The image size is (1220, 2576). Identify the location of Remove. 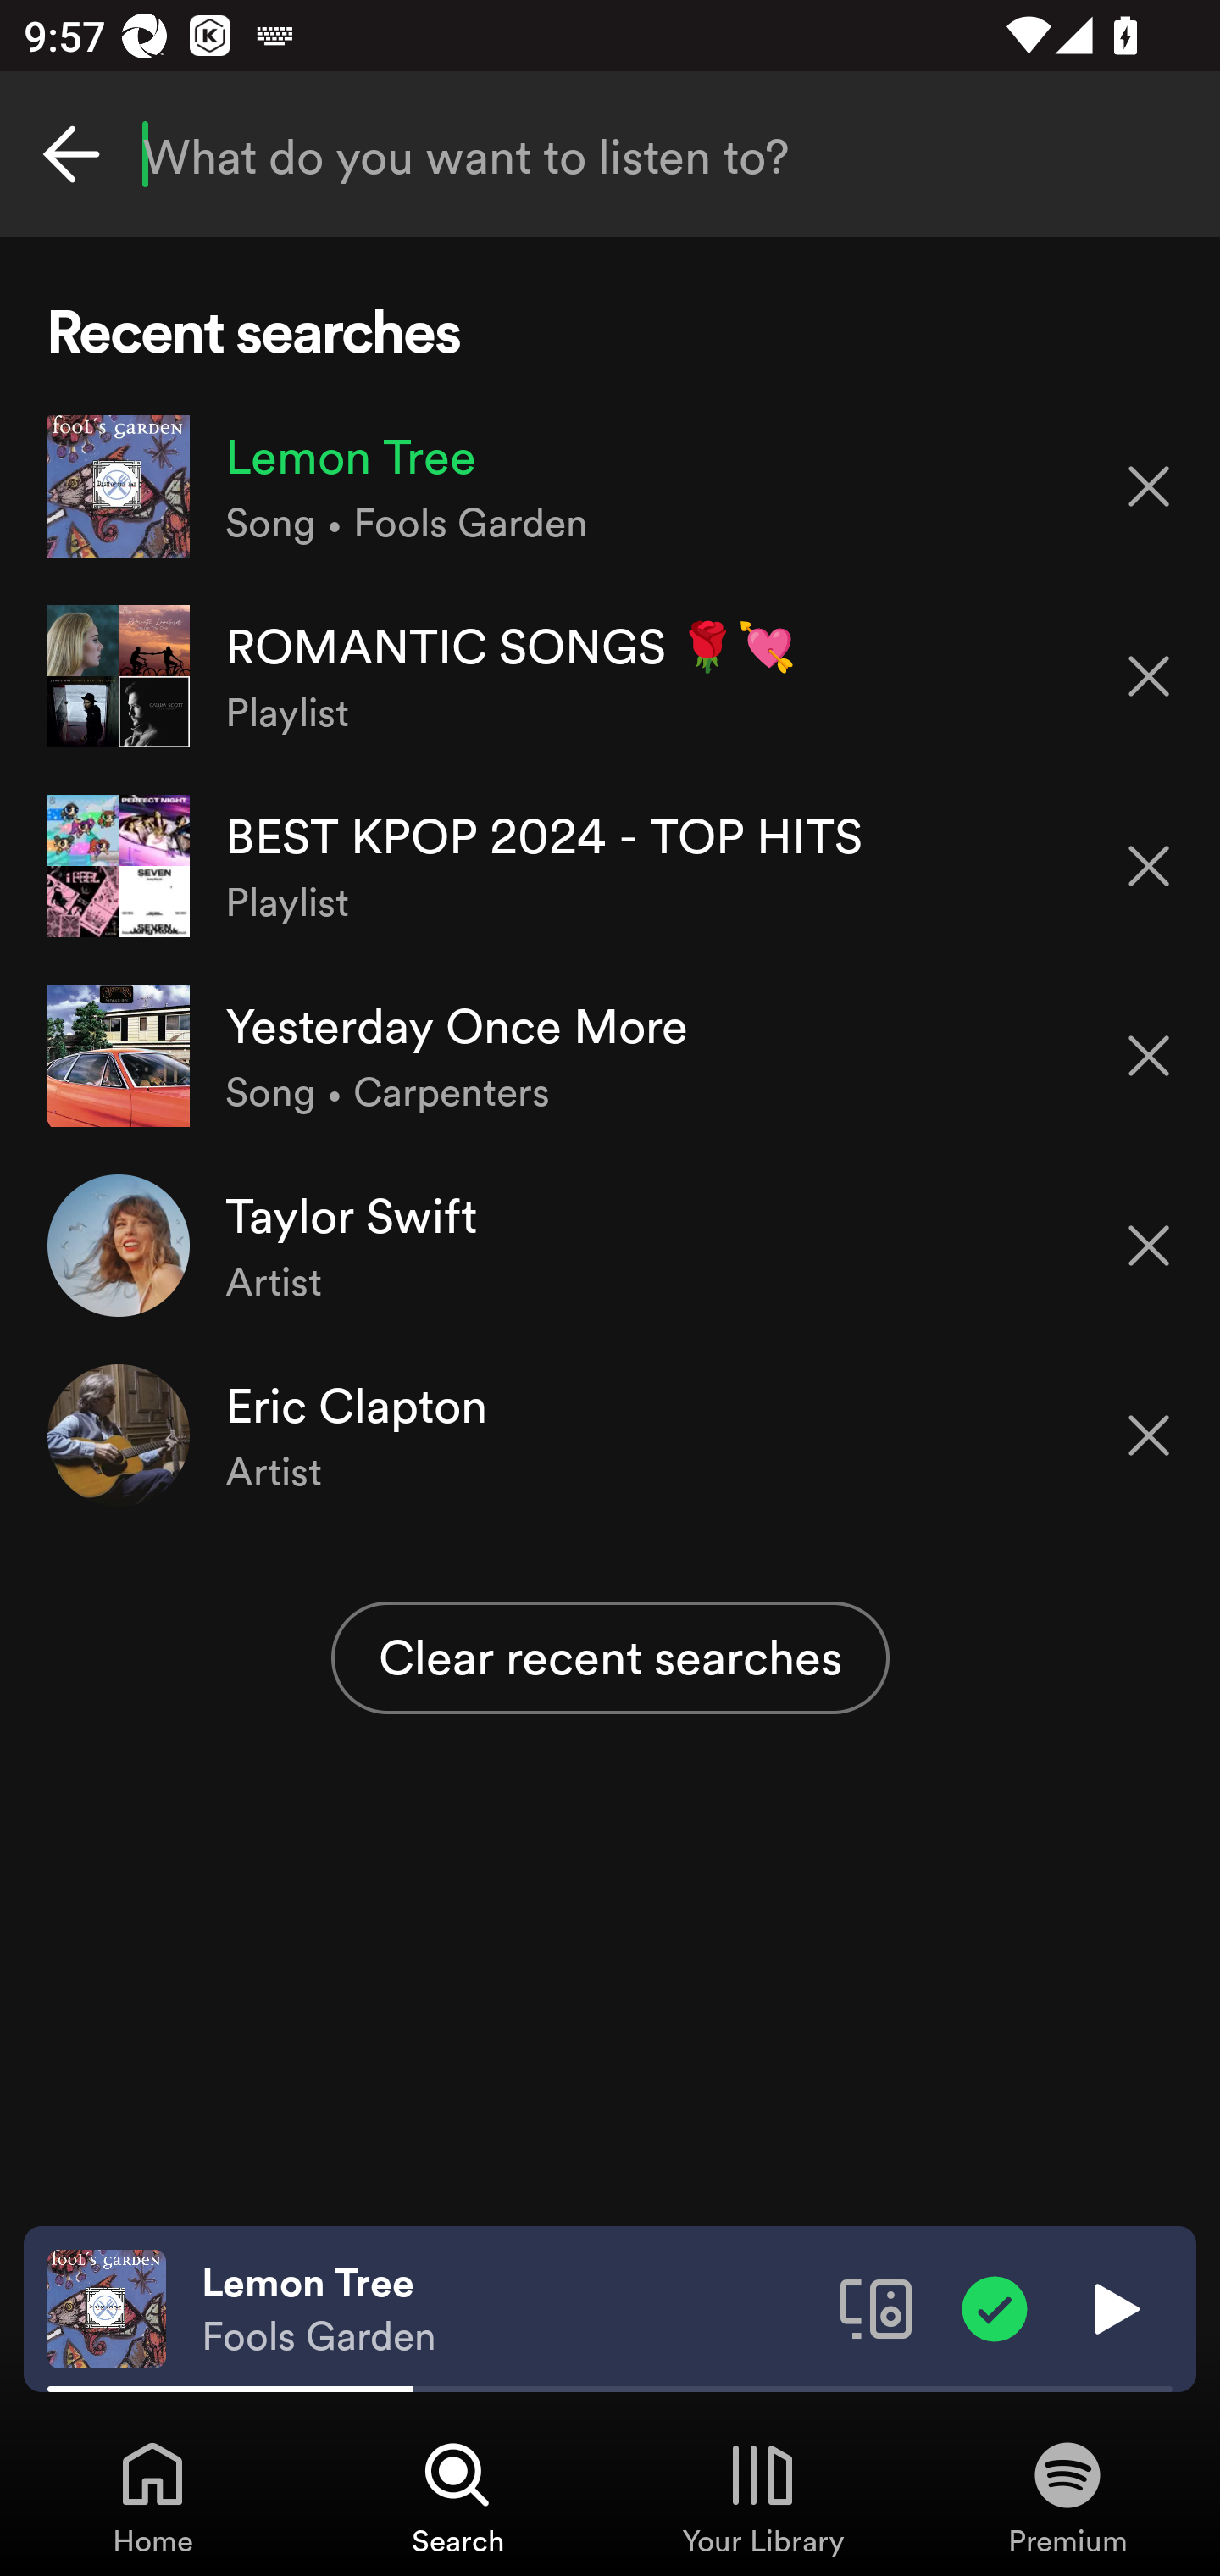
(1149, 1246).